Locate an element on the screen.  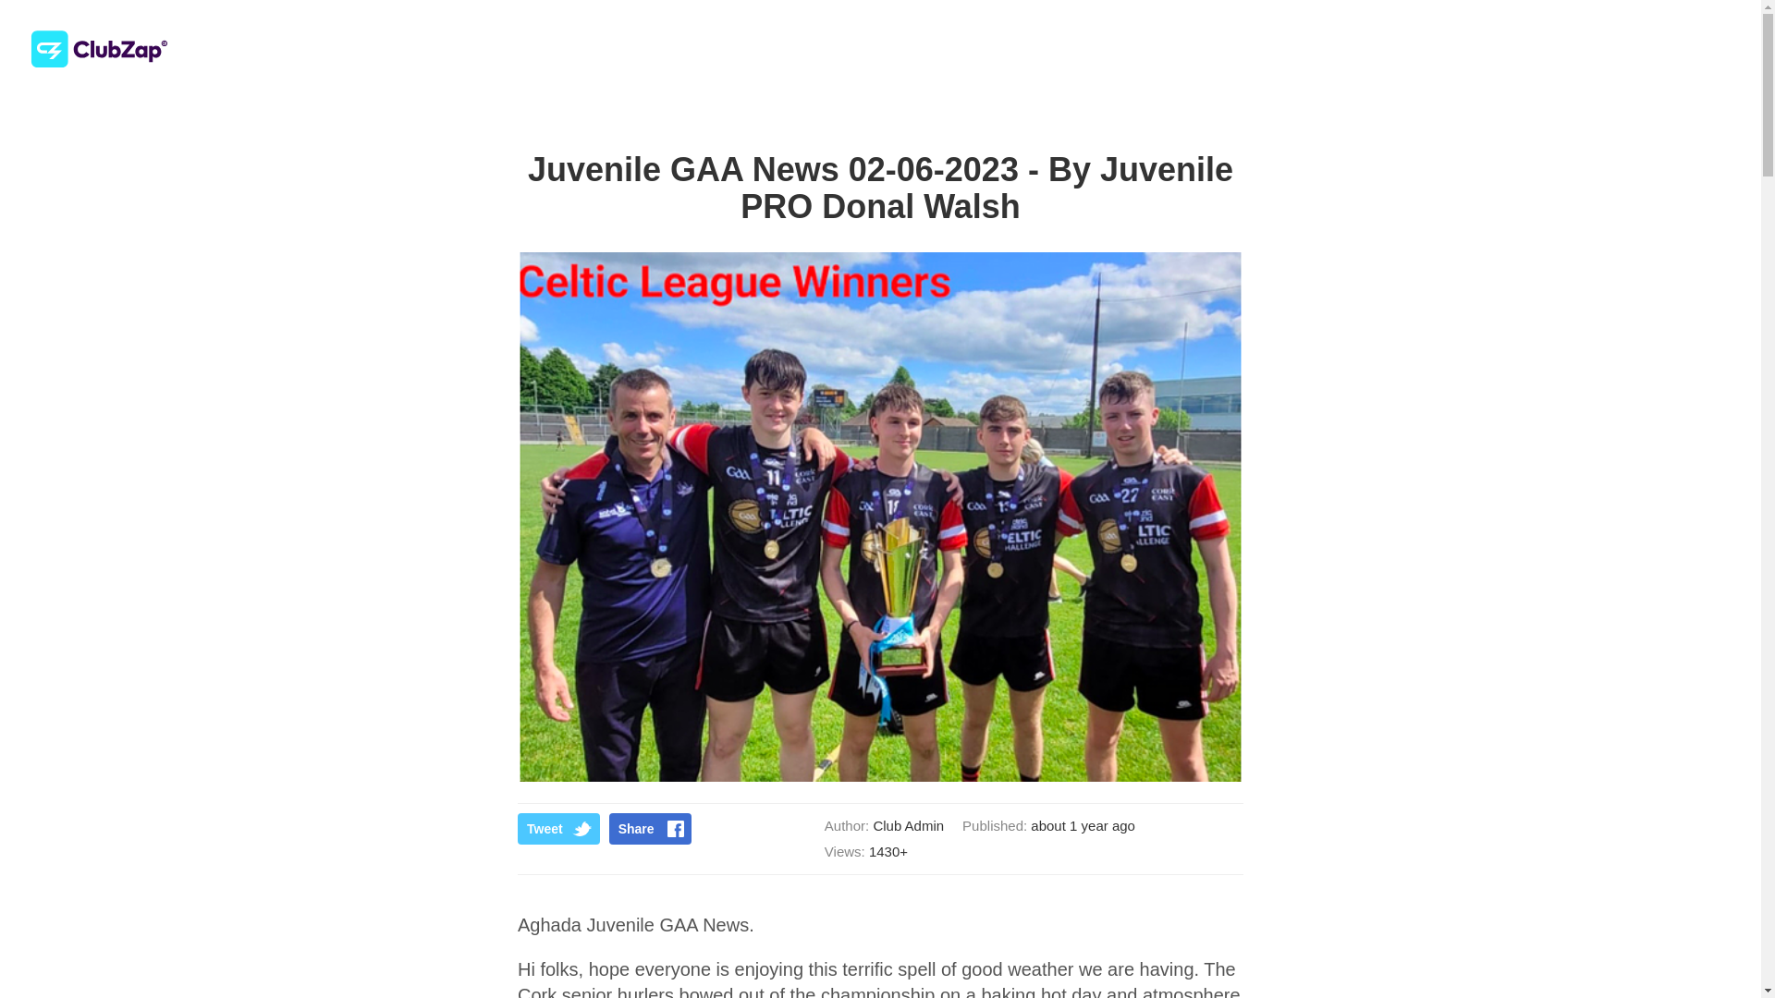
Share is located at coordinates (650, 828).